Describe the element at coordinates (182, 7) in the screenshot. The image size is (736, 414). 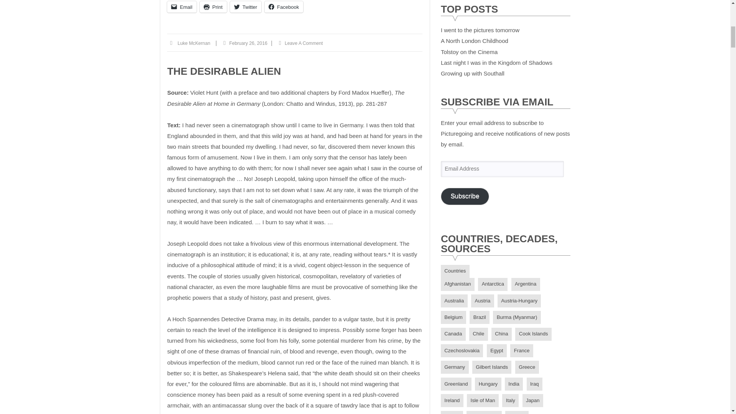
I see `Click to email a link to a friend` at that location.